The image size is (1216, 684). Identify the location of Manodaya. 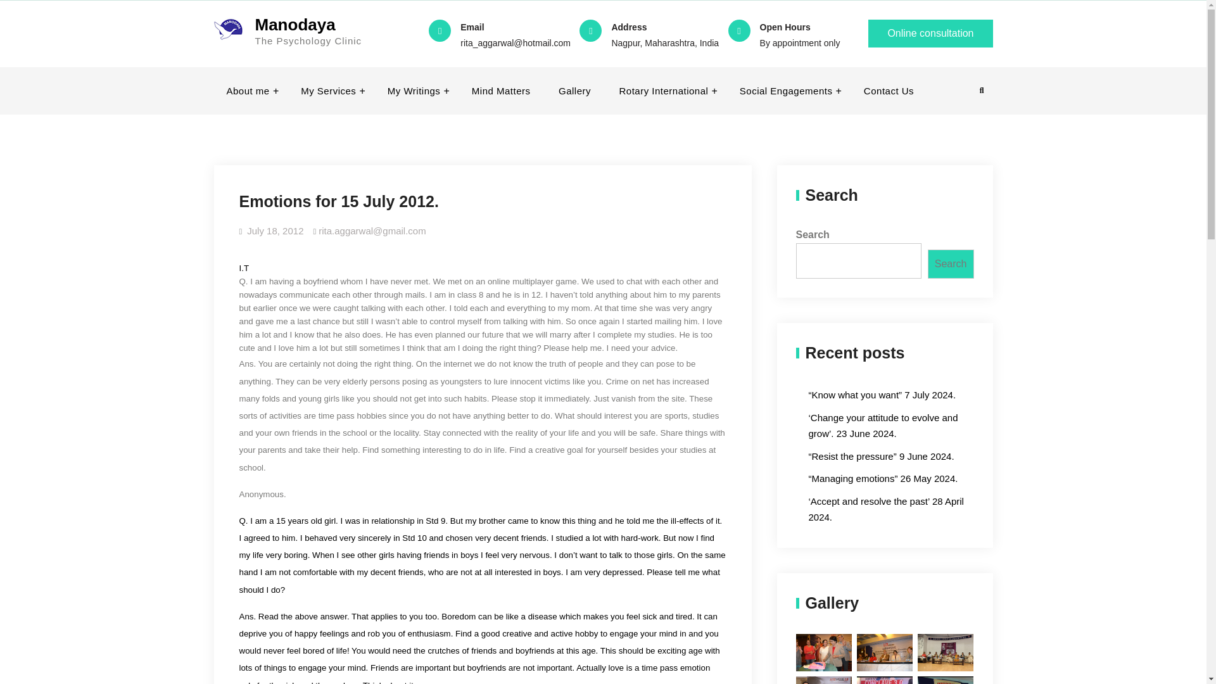
(294, 24).